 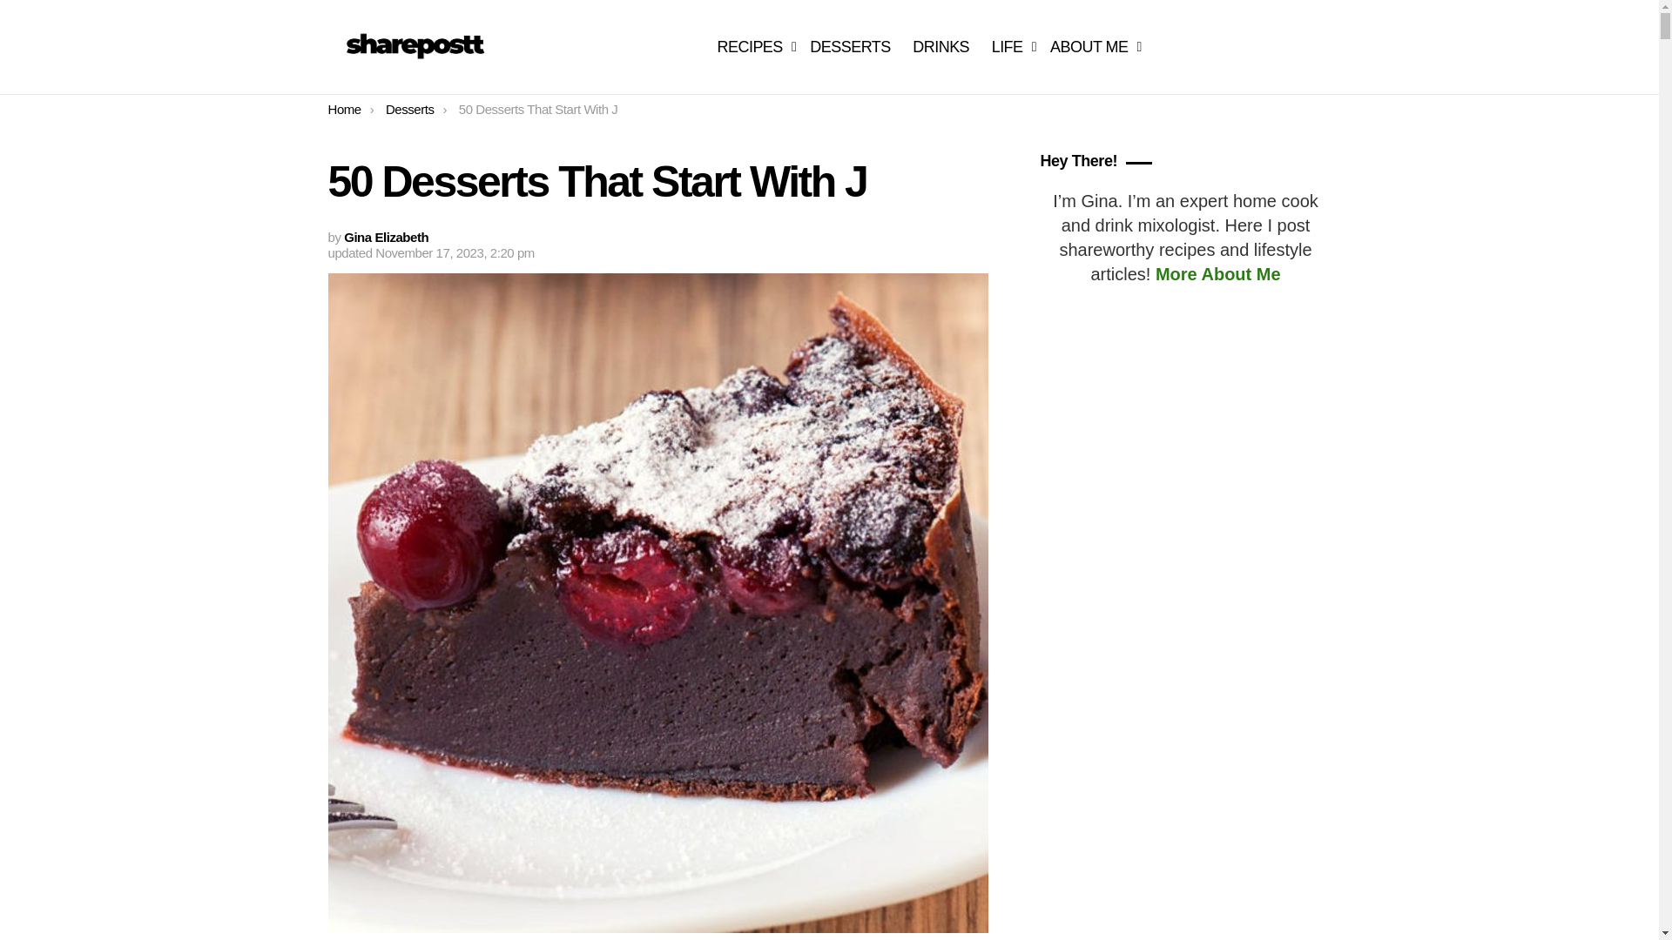 What do you see at coordinates (386, 237) in the screenshot?
I see `Gina Elizabeth` at bounding box center [386, 237].